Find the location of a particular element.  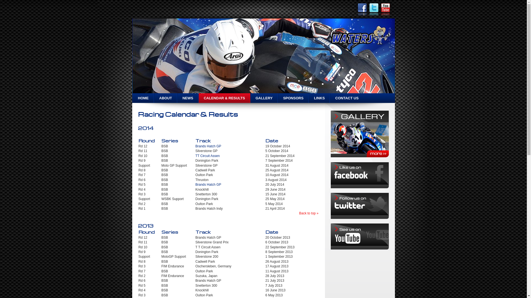

SPONSORS is located at coordinates (293, 98).